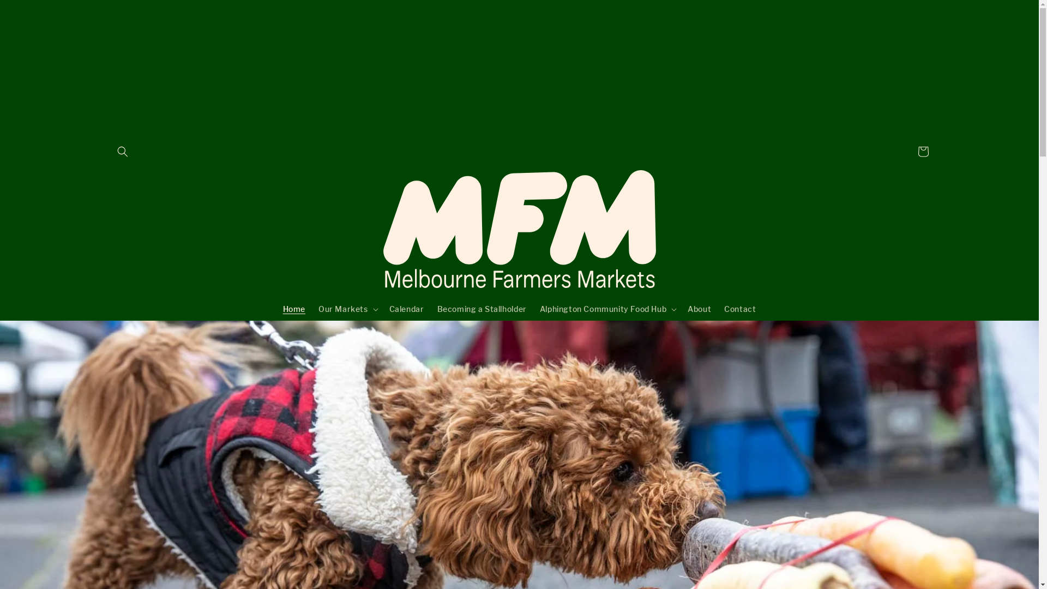  I want to click on Home, so click(294, 309).